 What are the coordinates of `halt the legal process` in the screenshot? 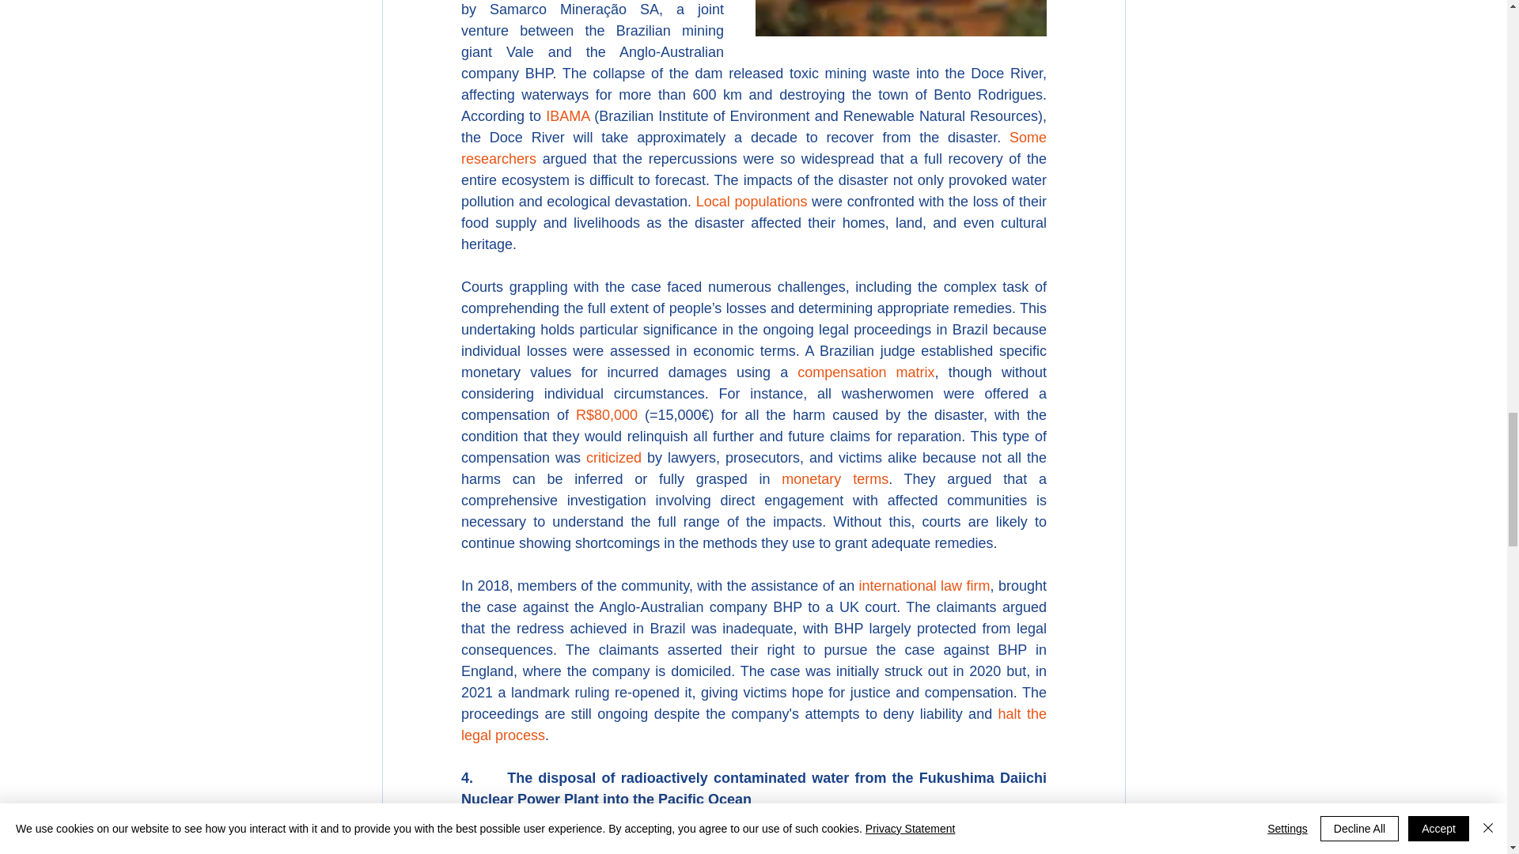 It's located at (755, 724).